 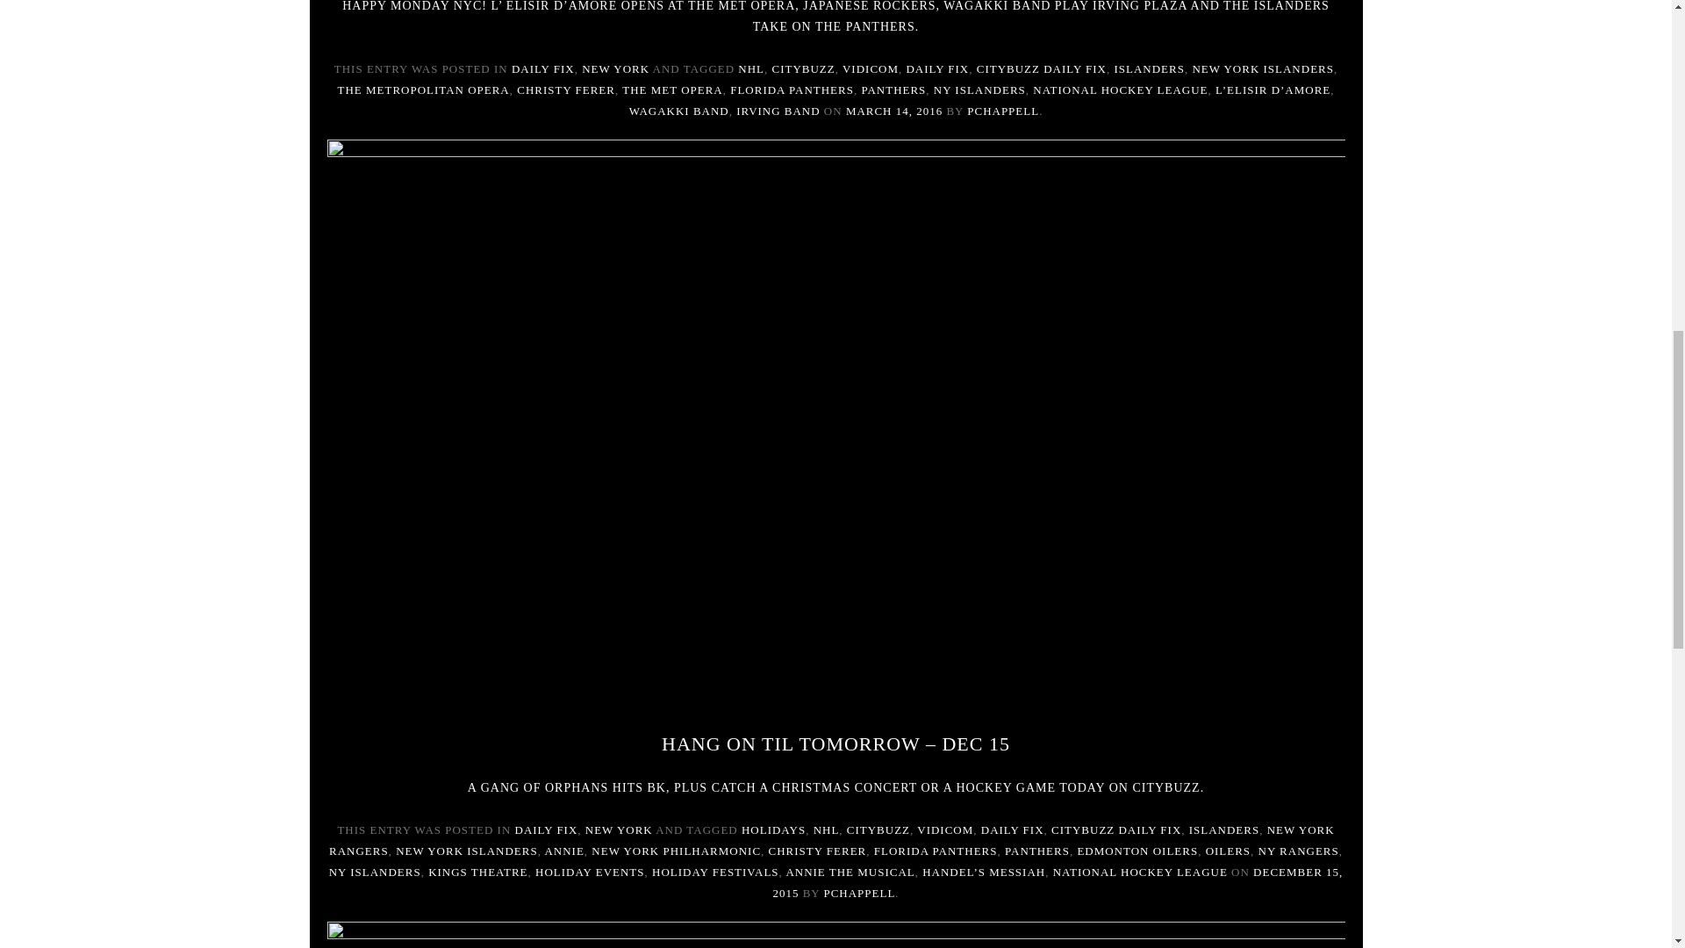 What do you see at coordinates (1042, 68) in the screenshot?
I see `CITYBUZZ DAILY FIX` at bounding box center [1042, 68].